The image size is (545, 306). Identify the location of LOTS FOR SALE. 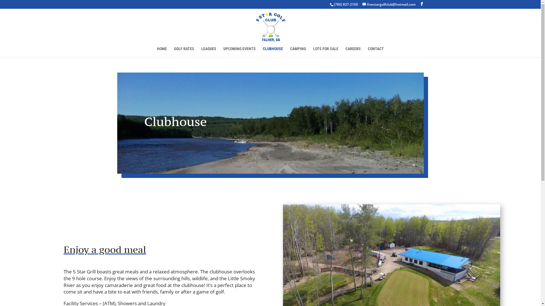
(326, 52).